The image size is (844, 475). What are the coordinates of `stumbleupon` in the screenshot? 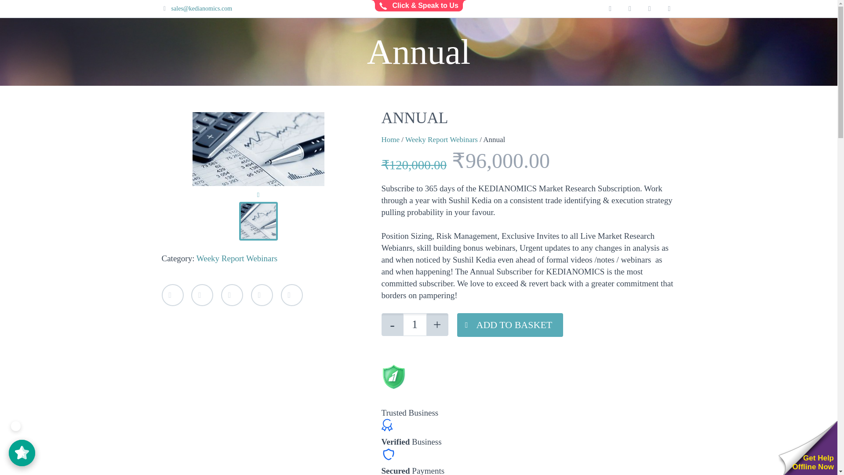 It's located at (669, 9).